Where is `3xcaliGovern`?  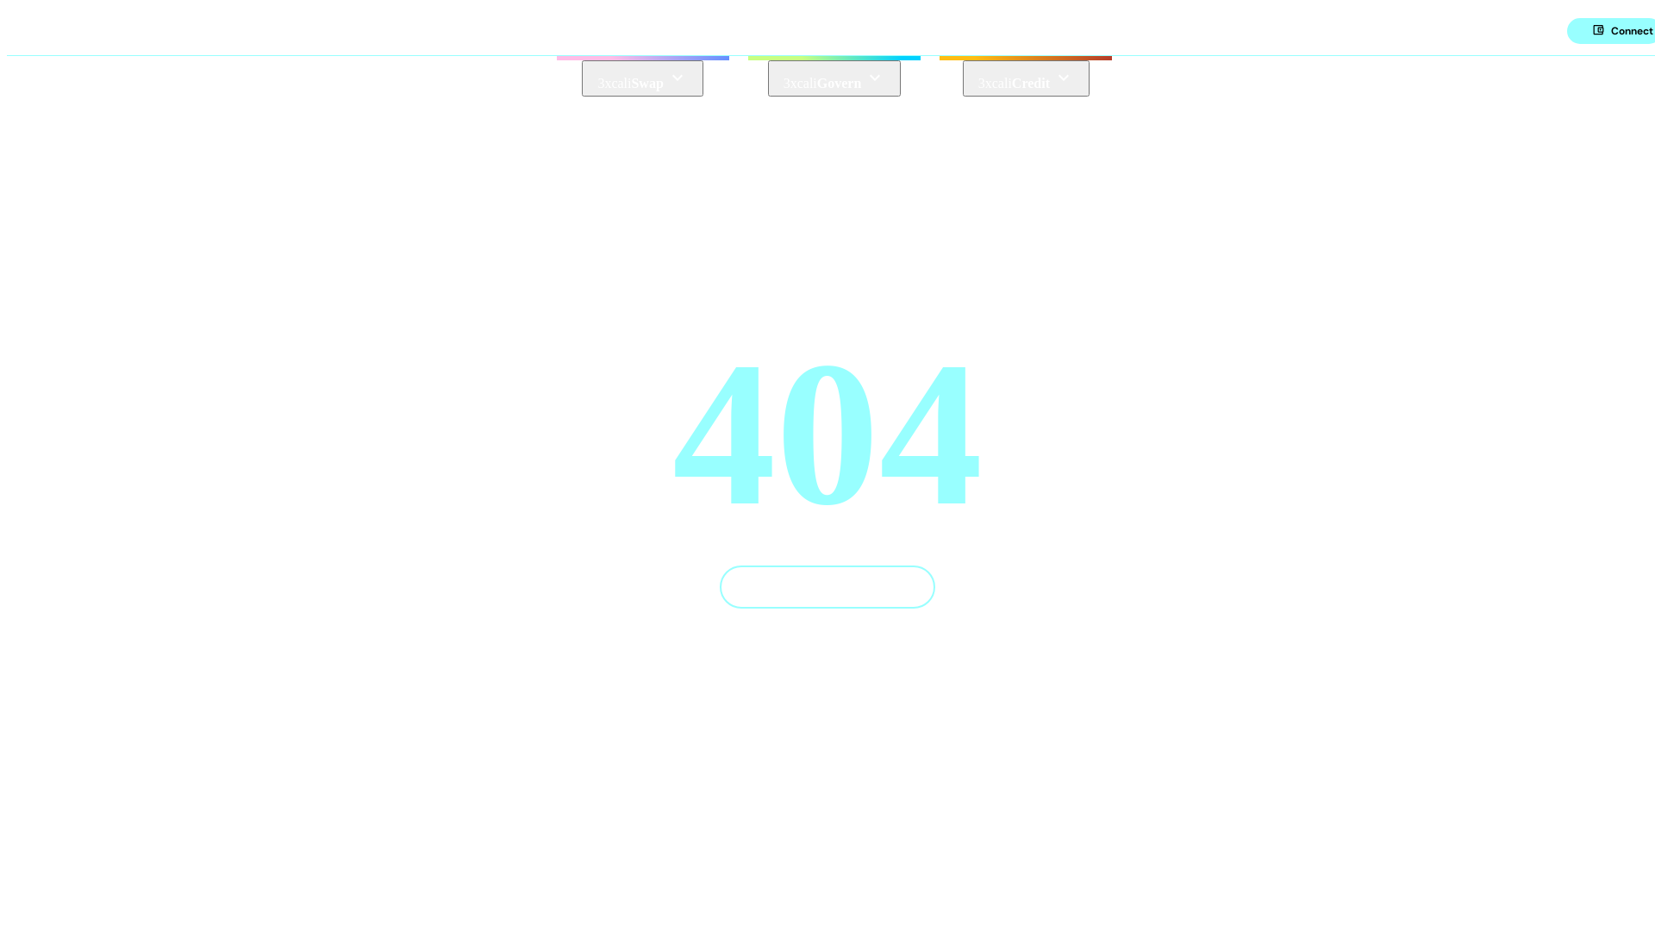 3xcaliGovern is located at coordinates (834, 78).